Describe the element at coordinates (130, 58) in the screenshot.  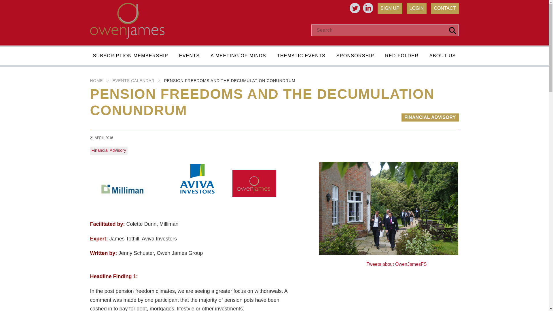
I see `SUBSCRIPTION MEMBERSHIP` at that location.